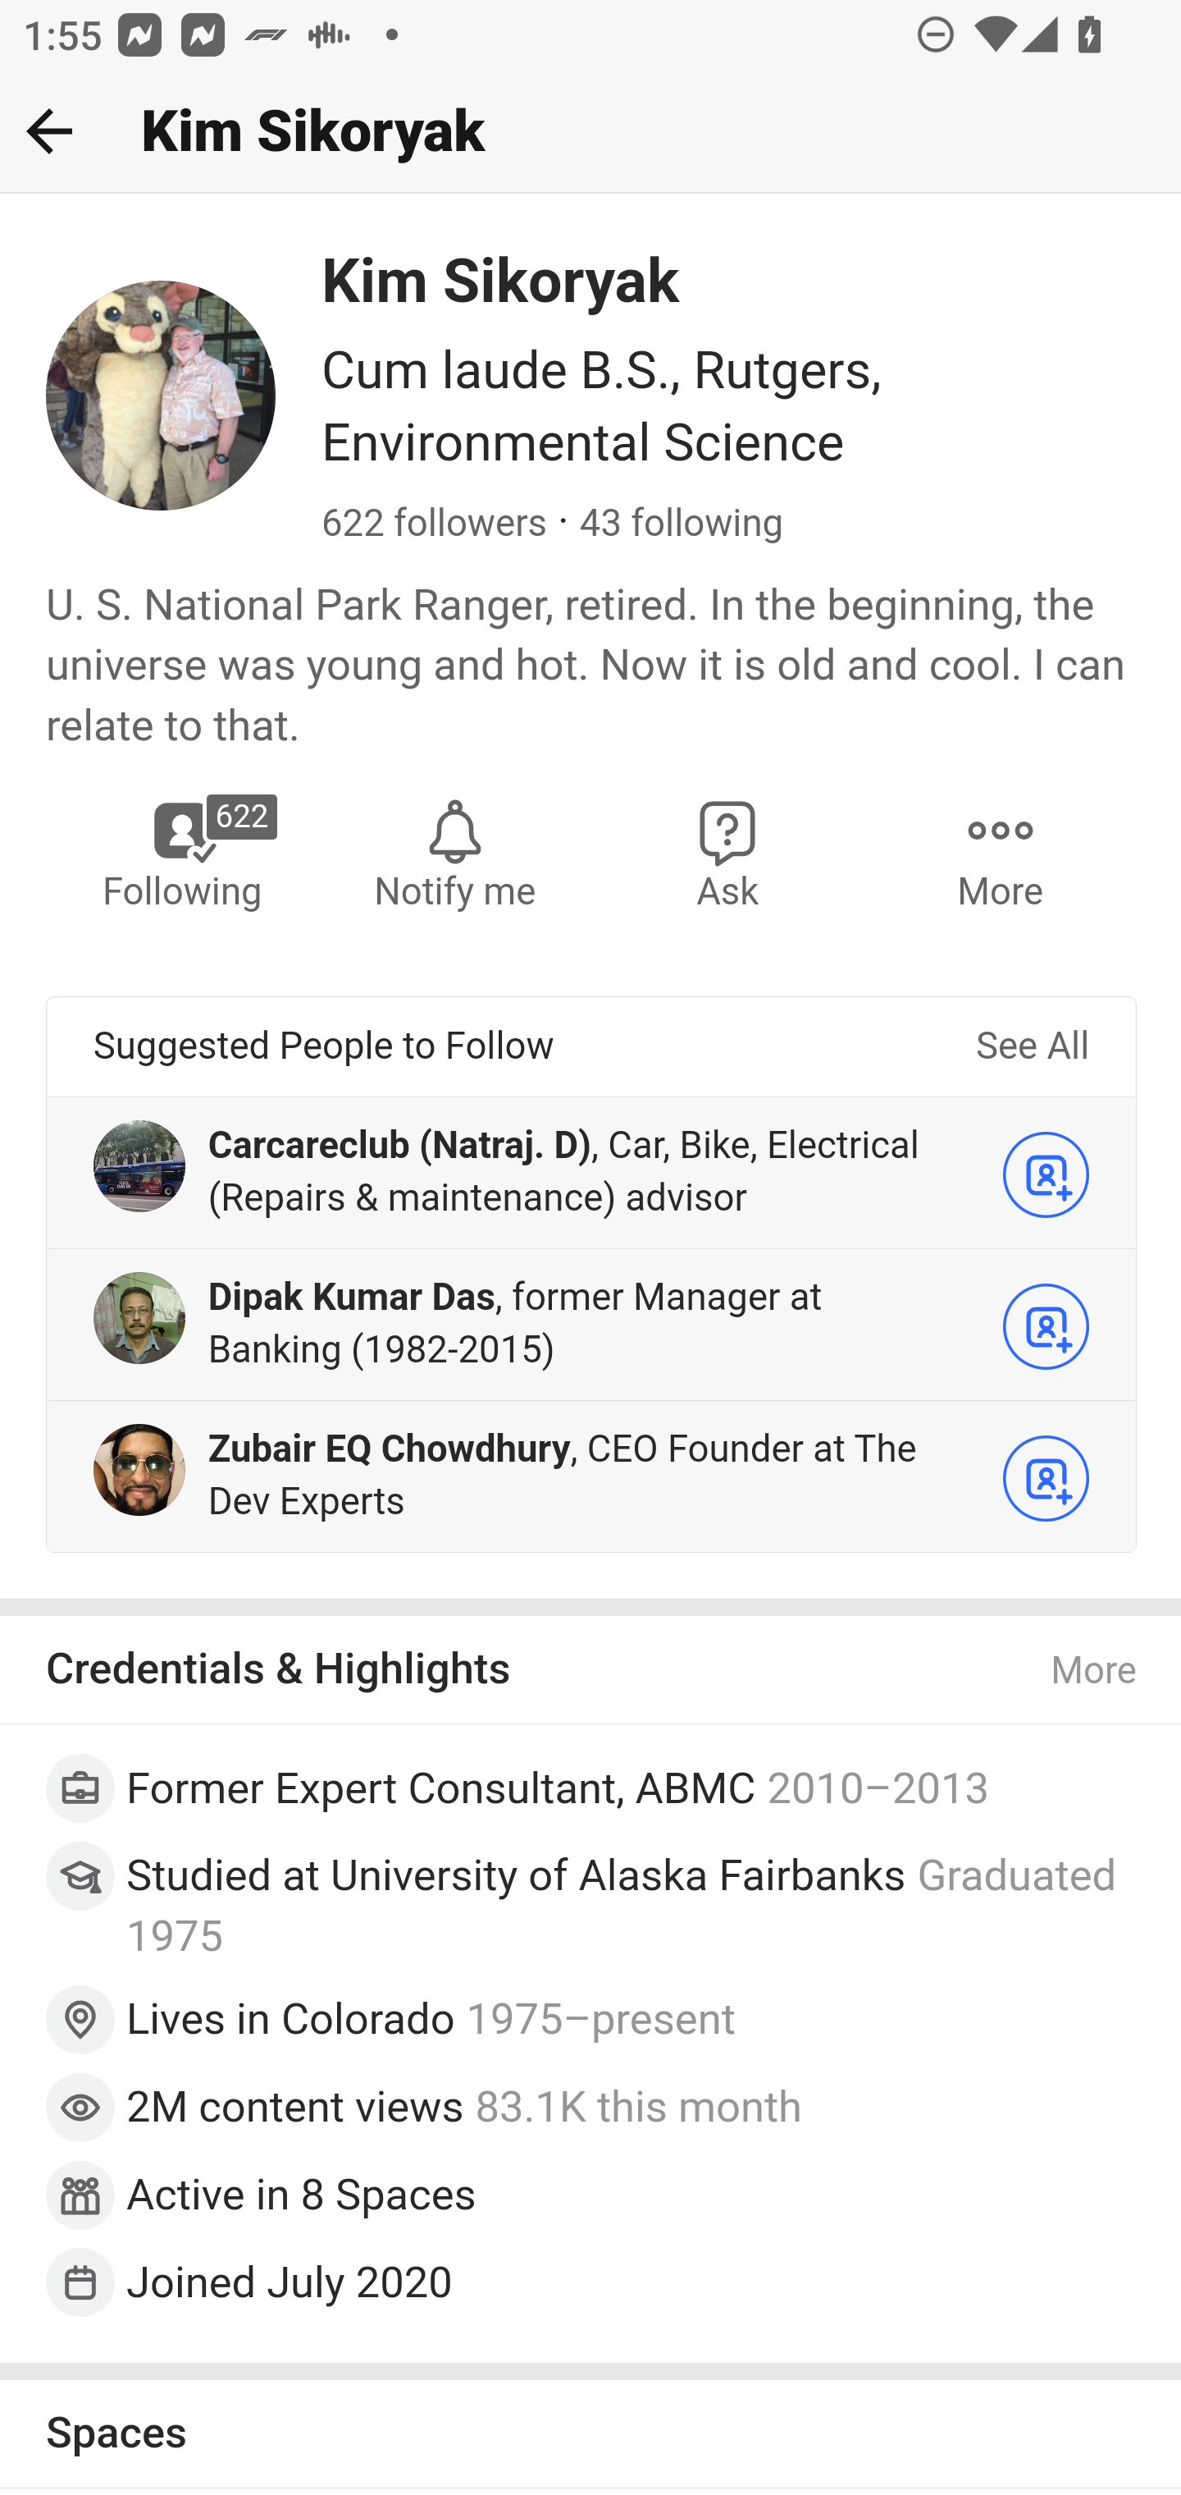 The height and width of the screenshot is (2495, 1181). I want to click on Follow Dipak Kumar Das, so click(1046, 1327).